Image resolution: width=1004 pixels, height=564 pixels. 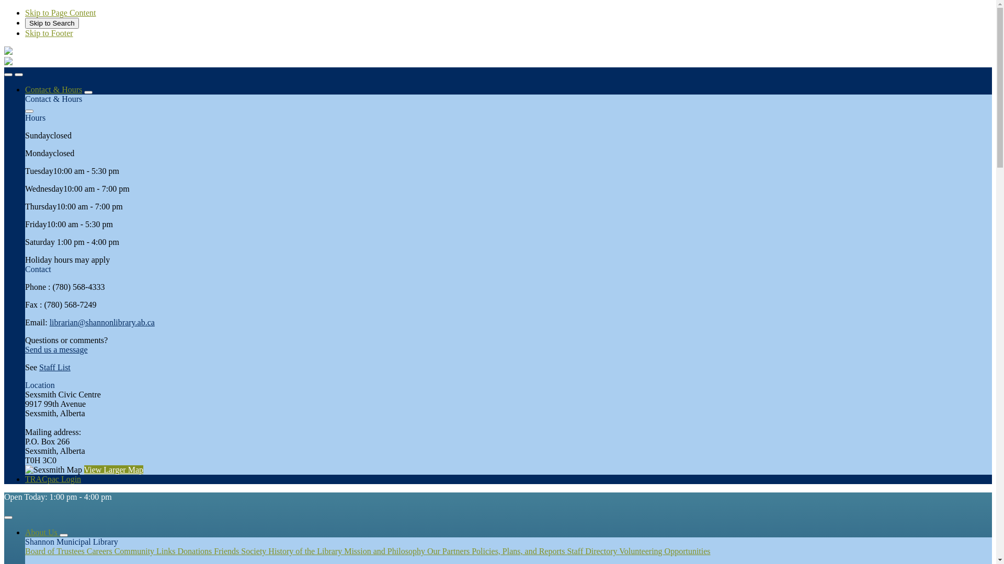 What do you see at coordinates (8, 63) in the screenshot?
I see `Shannon Municipal Library` at bounding box center [8, 63].